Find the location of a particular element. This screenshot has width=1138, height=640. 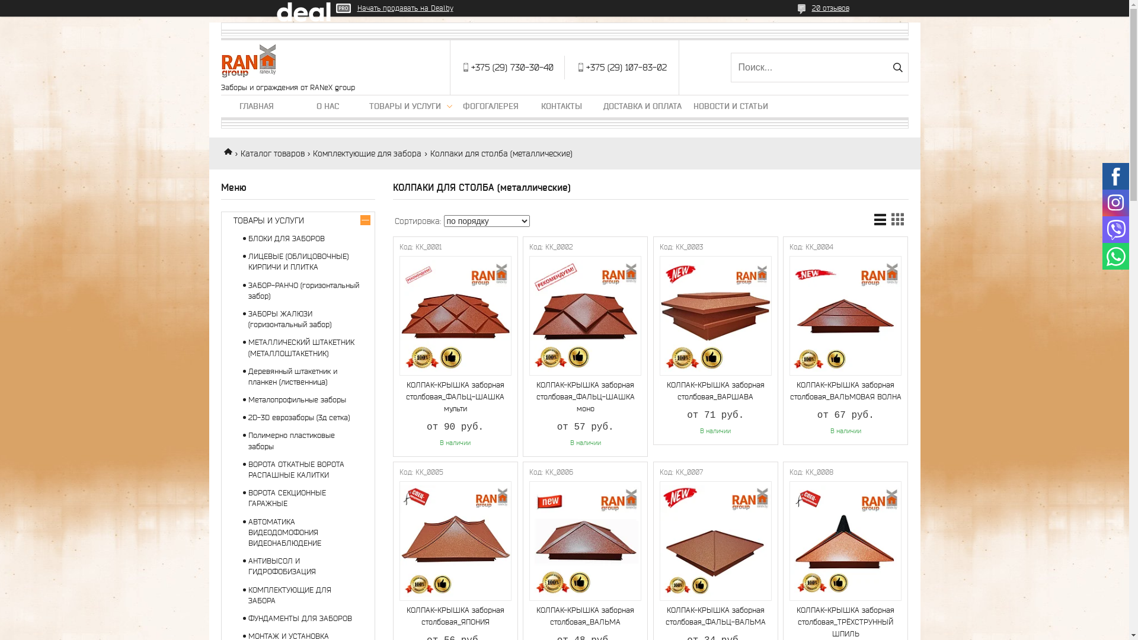

Shop.ranex.by is located at coordinates (232, 151).